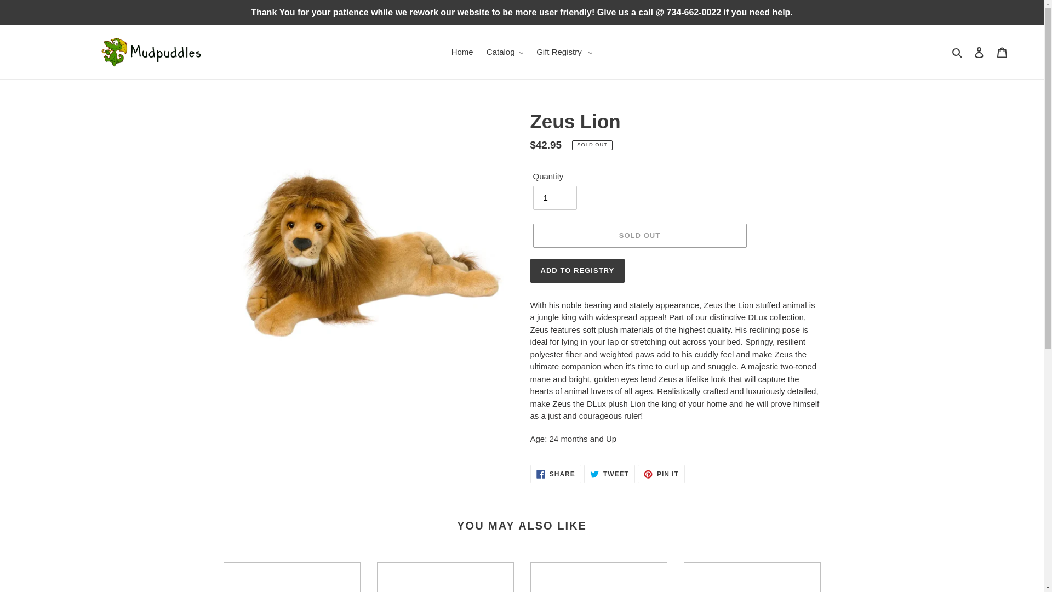  What do you see at coordinates (958, 53) in the screenshot?
I see `Search` at bounding box center [958, 53].